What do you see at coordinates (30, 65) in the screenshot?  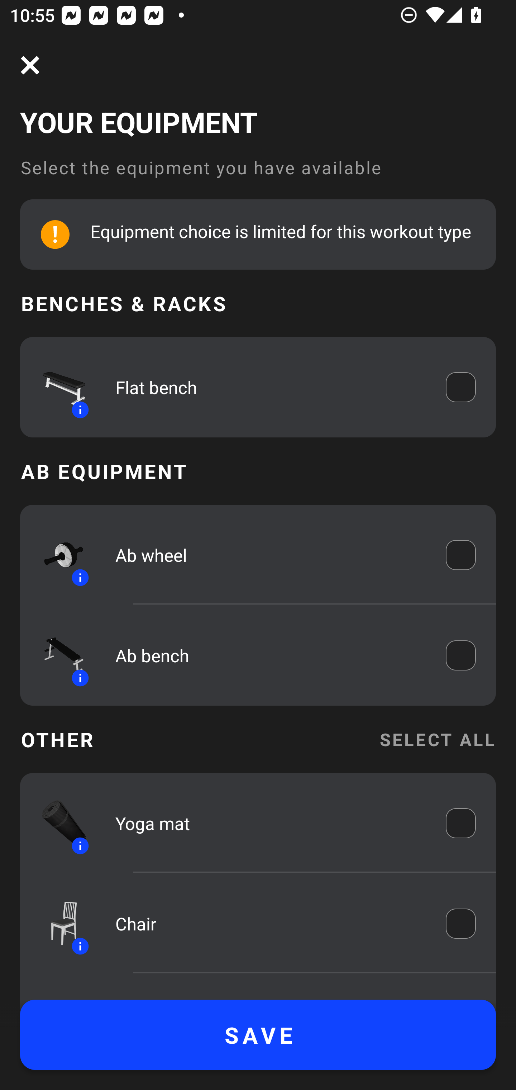 I see `Navigation icon` at bounding box center [30, 65].